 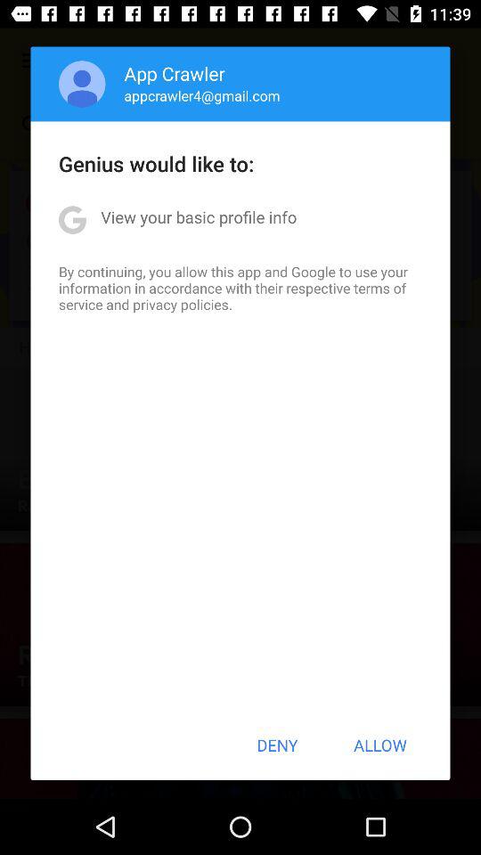 I want to click on choose the appcrawler4@gmail.com icon, so click(x=201, y=95).